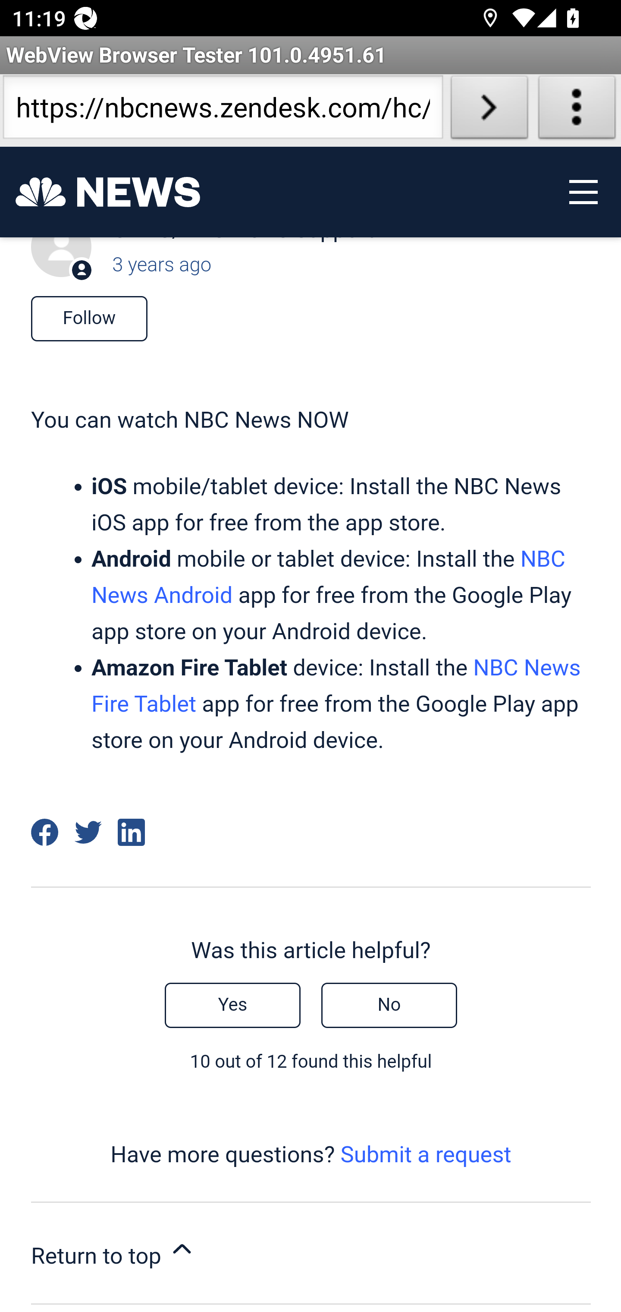 The width and height of the screenshot is (621, 1312). I want to click on NBC News Android, so click(328, 577).